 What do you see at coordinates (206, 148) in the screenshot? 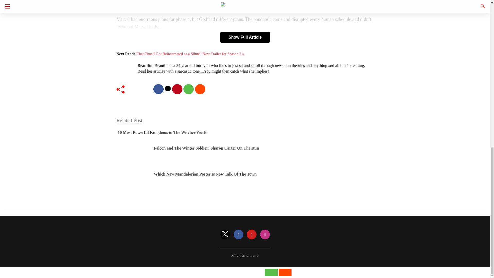
I see `Falcon and The Winter Soldier: Sharon Carter On The Run` at bounding box center [206, 148].